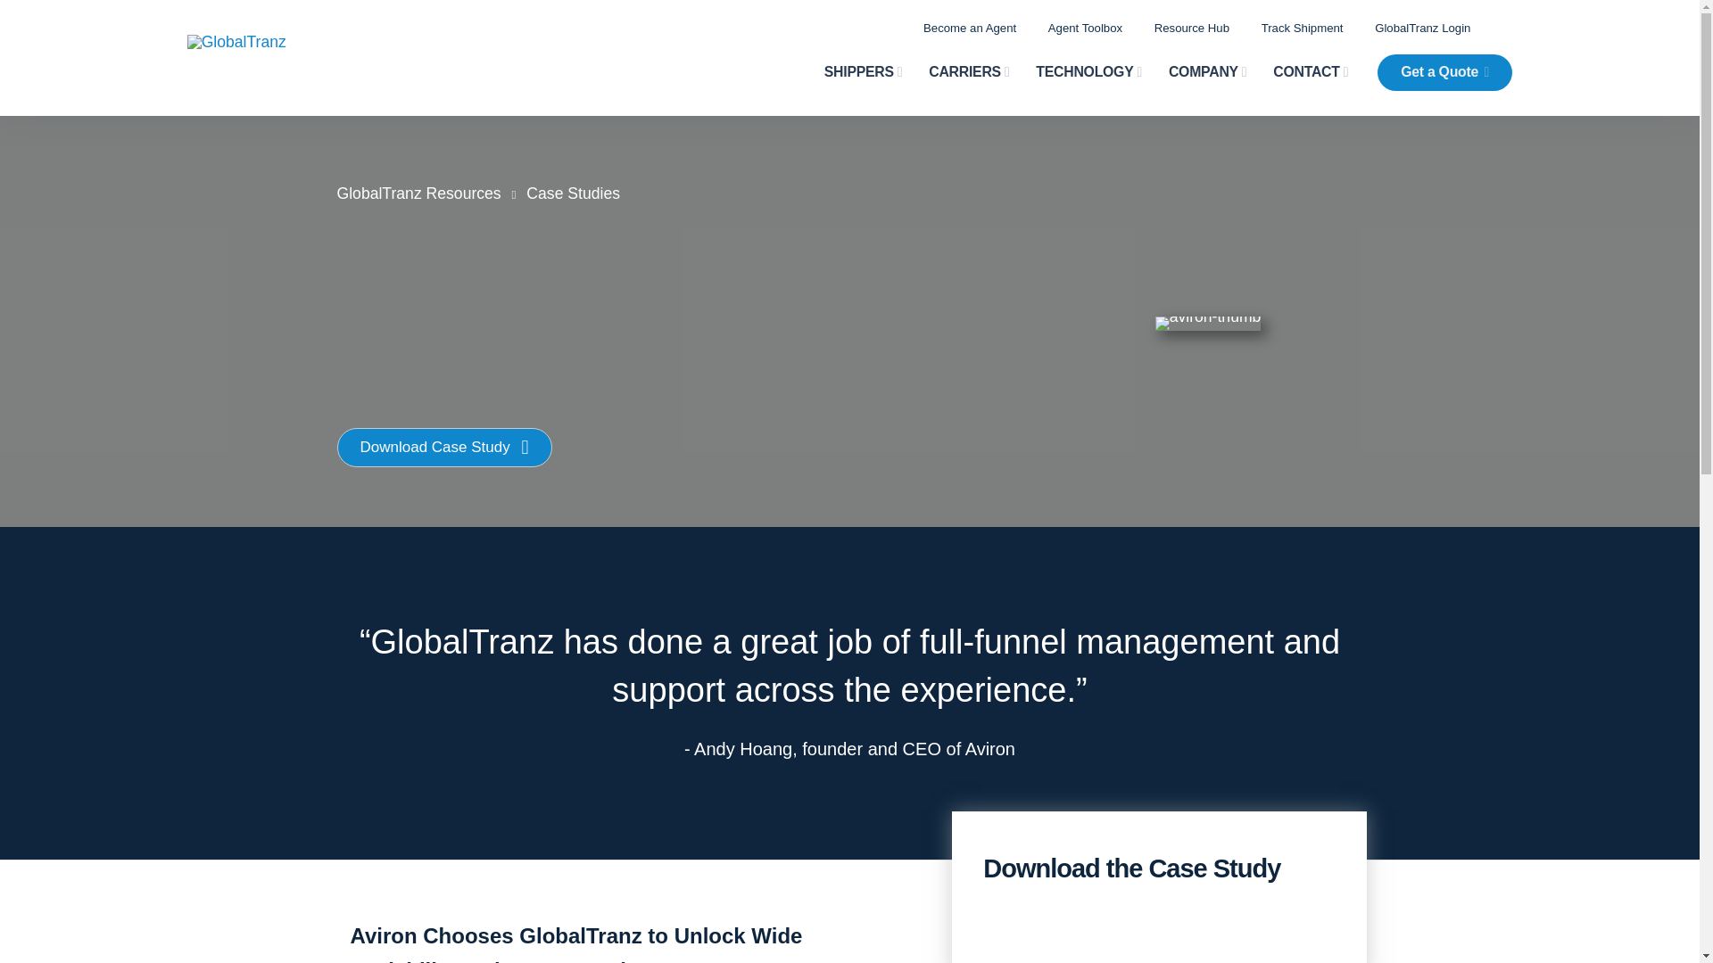 This screenshot has height=963, width=1713. What do you see at coordinates (1085, 27) in the screenshot?
I see `Agent Toolbox` at bounding box center [1085, 27].